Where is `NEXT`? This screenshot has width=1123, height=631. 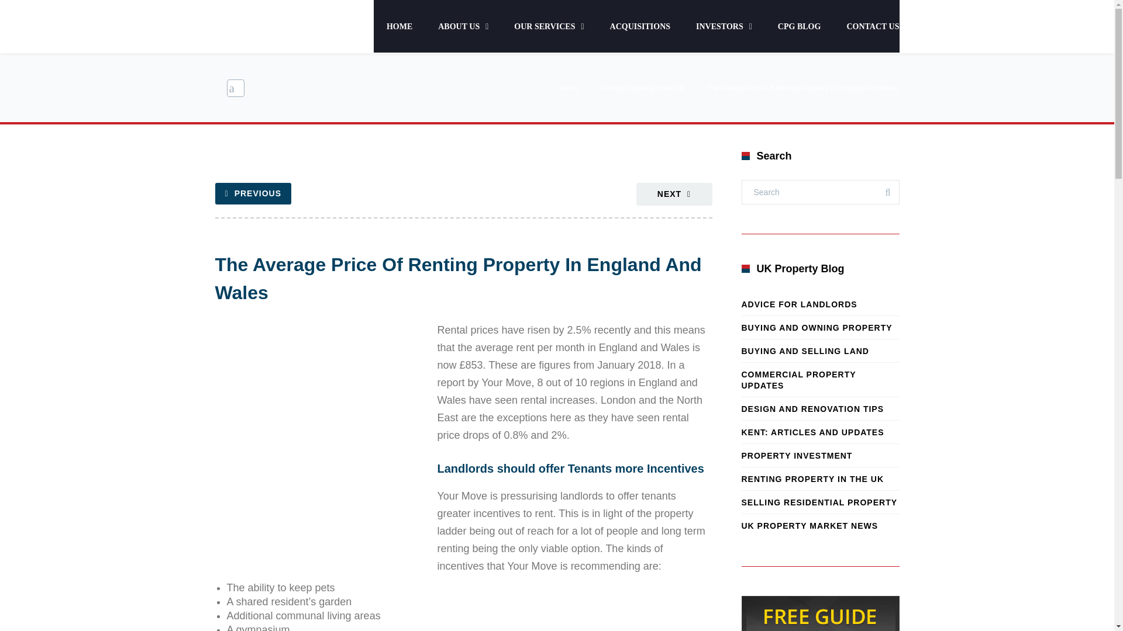
NEXT is located at coordinates (674, 194).